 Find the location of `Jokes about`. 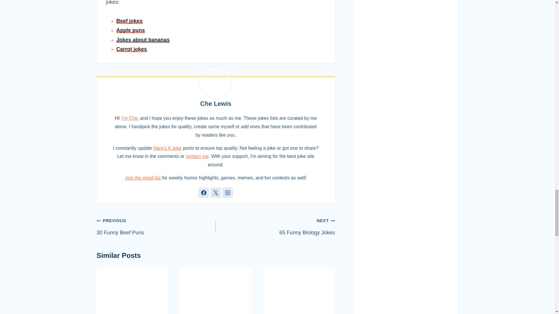

Jokes about is located at coordinates (132, 40).